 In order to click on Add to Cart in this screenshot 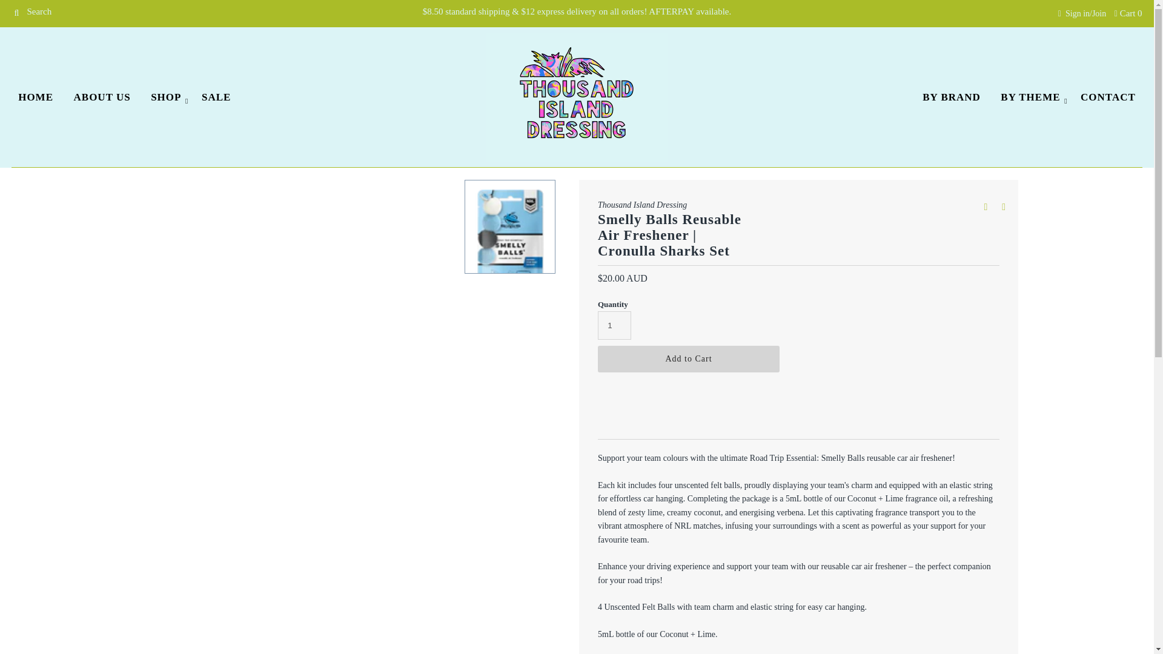, I will do `click(688, 358)`.